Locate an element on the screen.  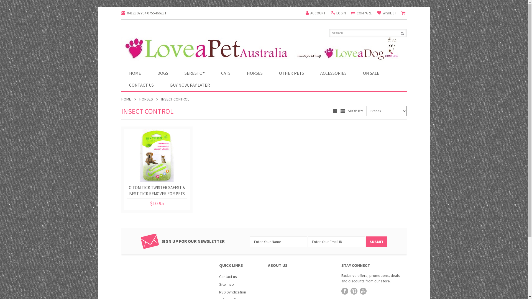
HORSES is located at coordinates (254, 73).